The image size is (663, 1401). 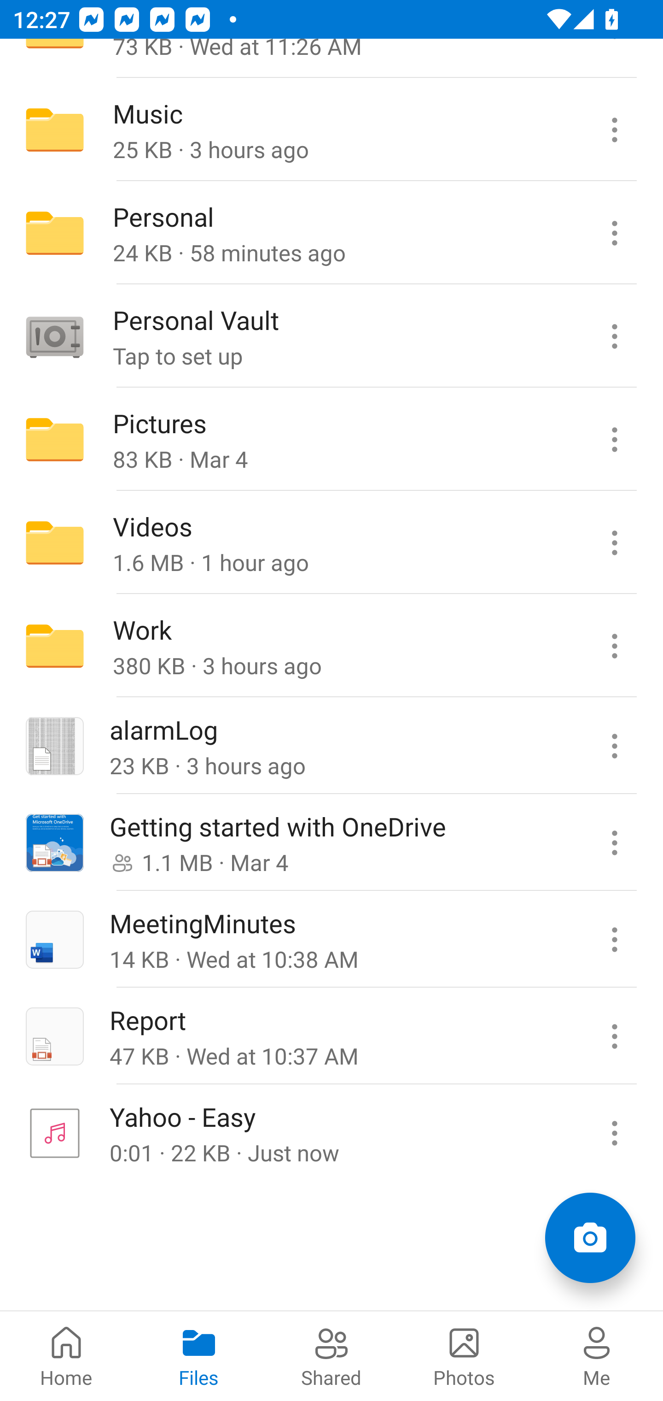 What do you see at coordinates (331, 543) in the screenshot?
I see `Folder Videos 1.6 MB · 1 hour ago Videos commands` at bounding box center [331, 543].